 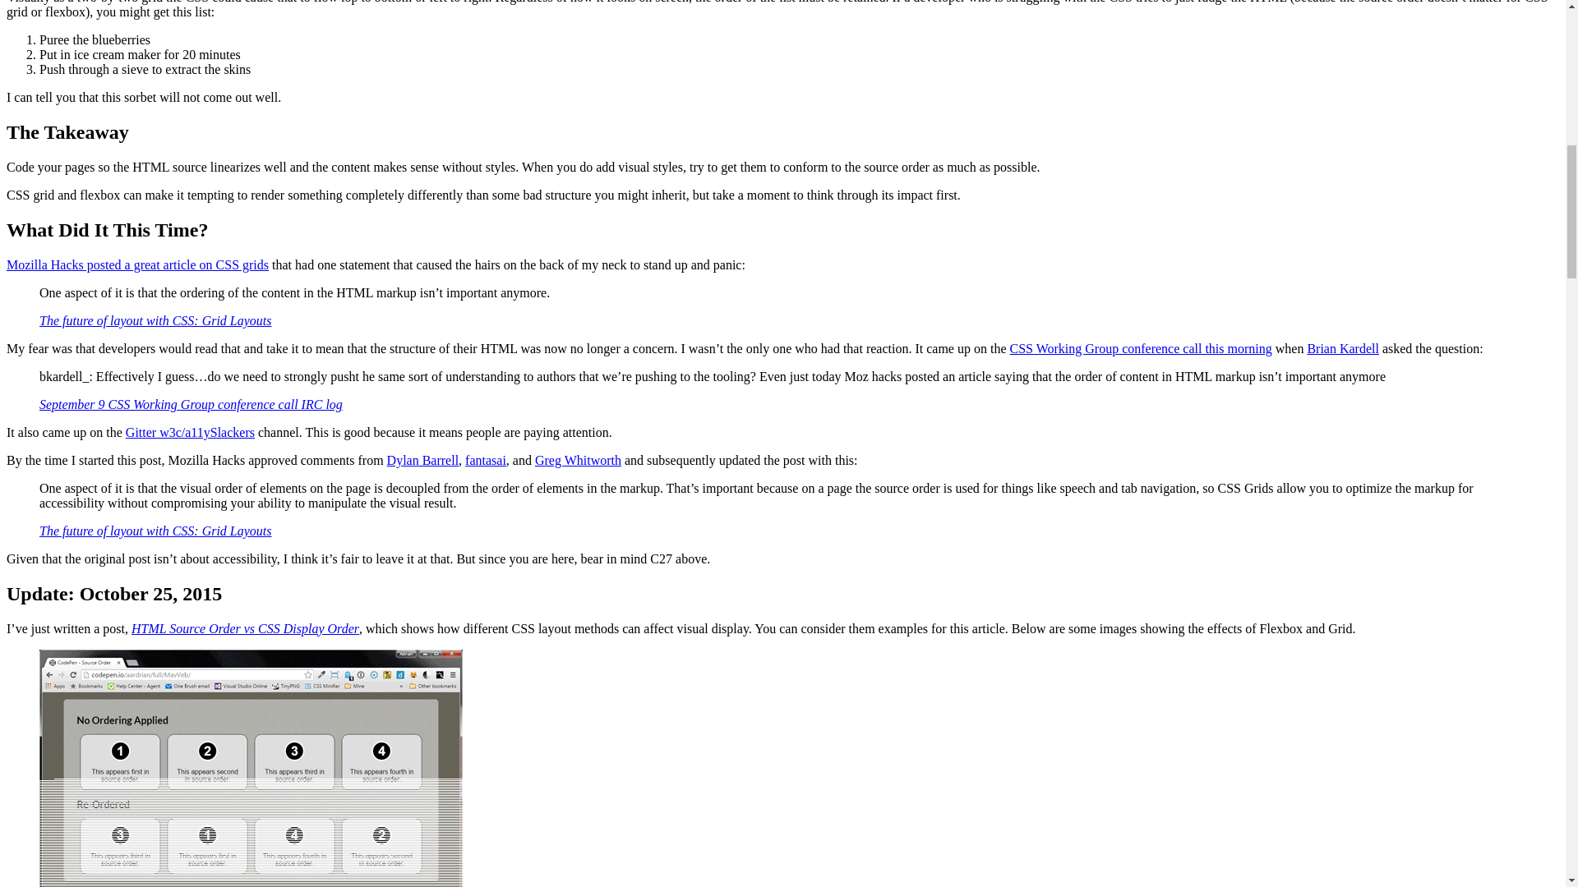 What do you see at coordinates (155, 320) in the screenshot?
I see `The future of layout with CSS: Grid Layouts` at bounding box center [155, 320].